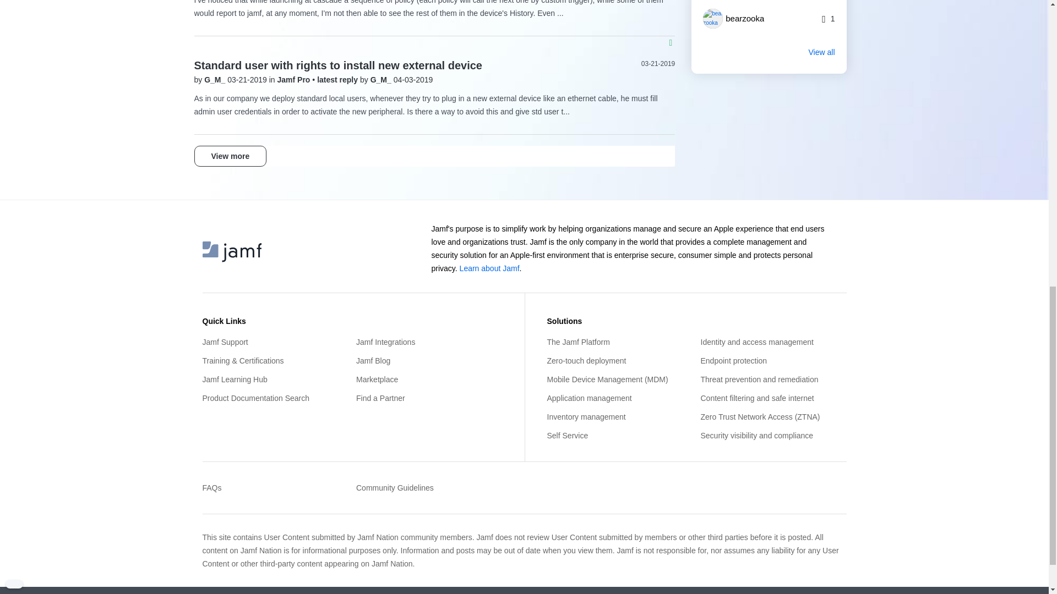  Describe the element at coordinates (337, 65) in the screenshot. I see `Standard user with rights to install new external device` at that location.